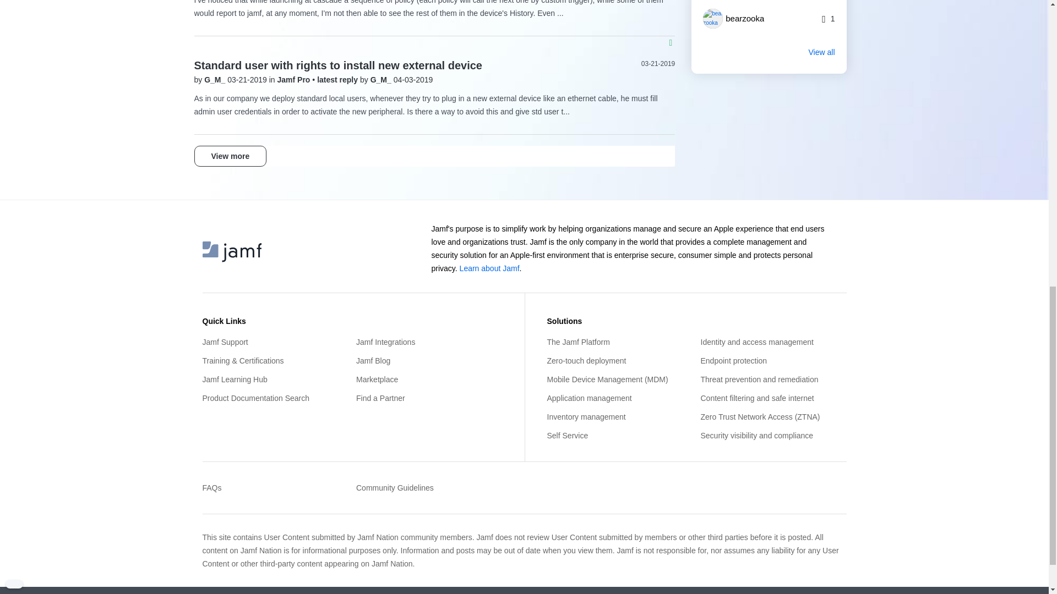  Describe the element at coordinates (337, 65) in the screenshot. I see `Standard user with rights to install new external device` at that location.